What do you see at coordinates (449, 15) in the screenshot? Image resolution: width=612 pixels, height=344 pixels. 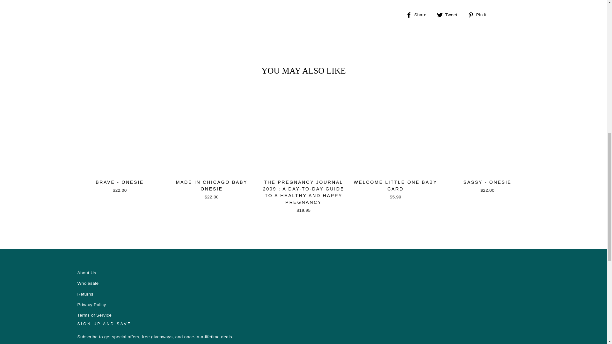 I see `Tweet on Twitter` at bounding box center [449, 15].